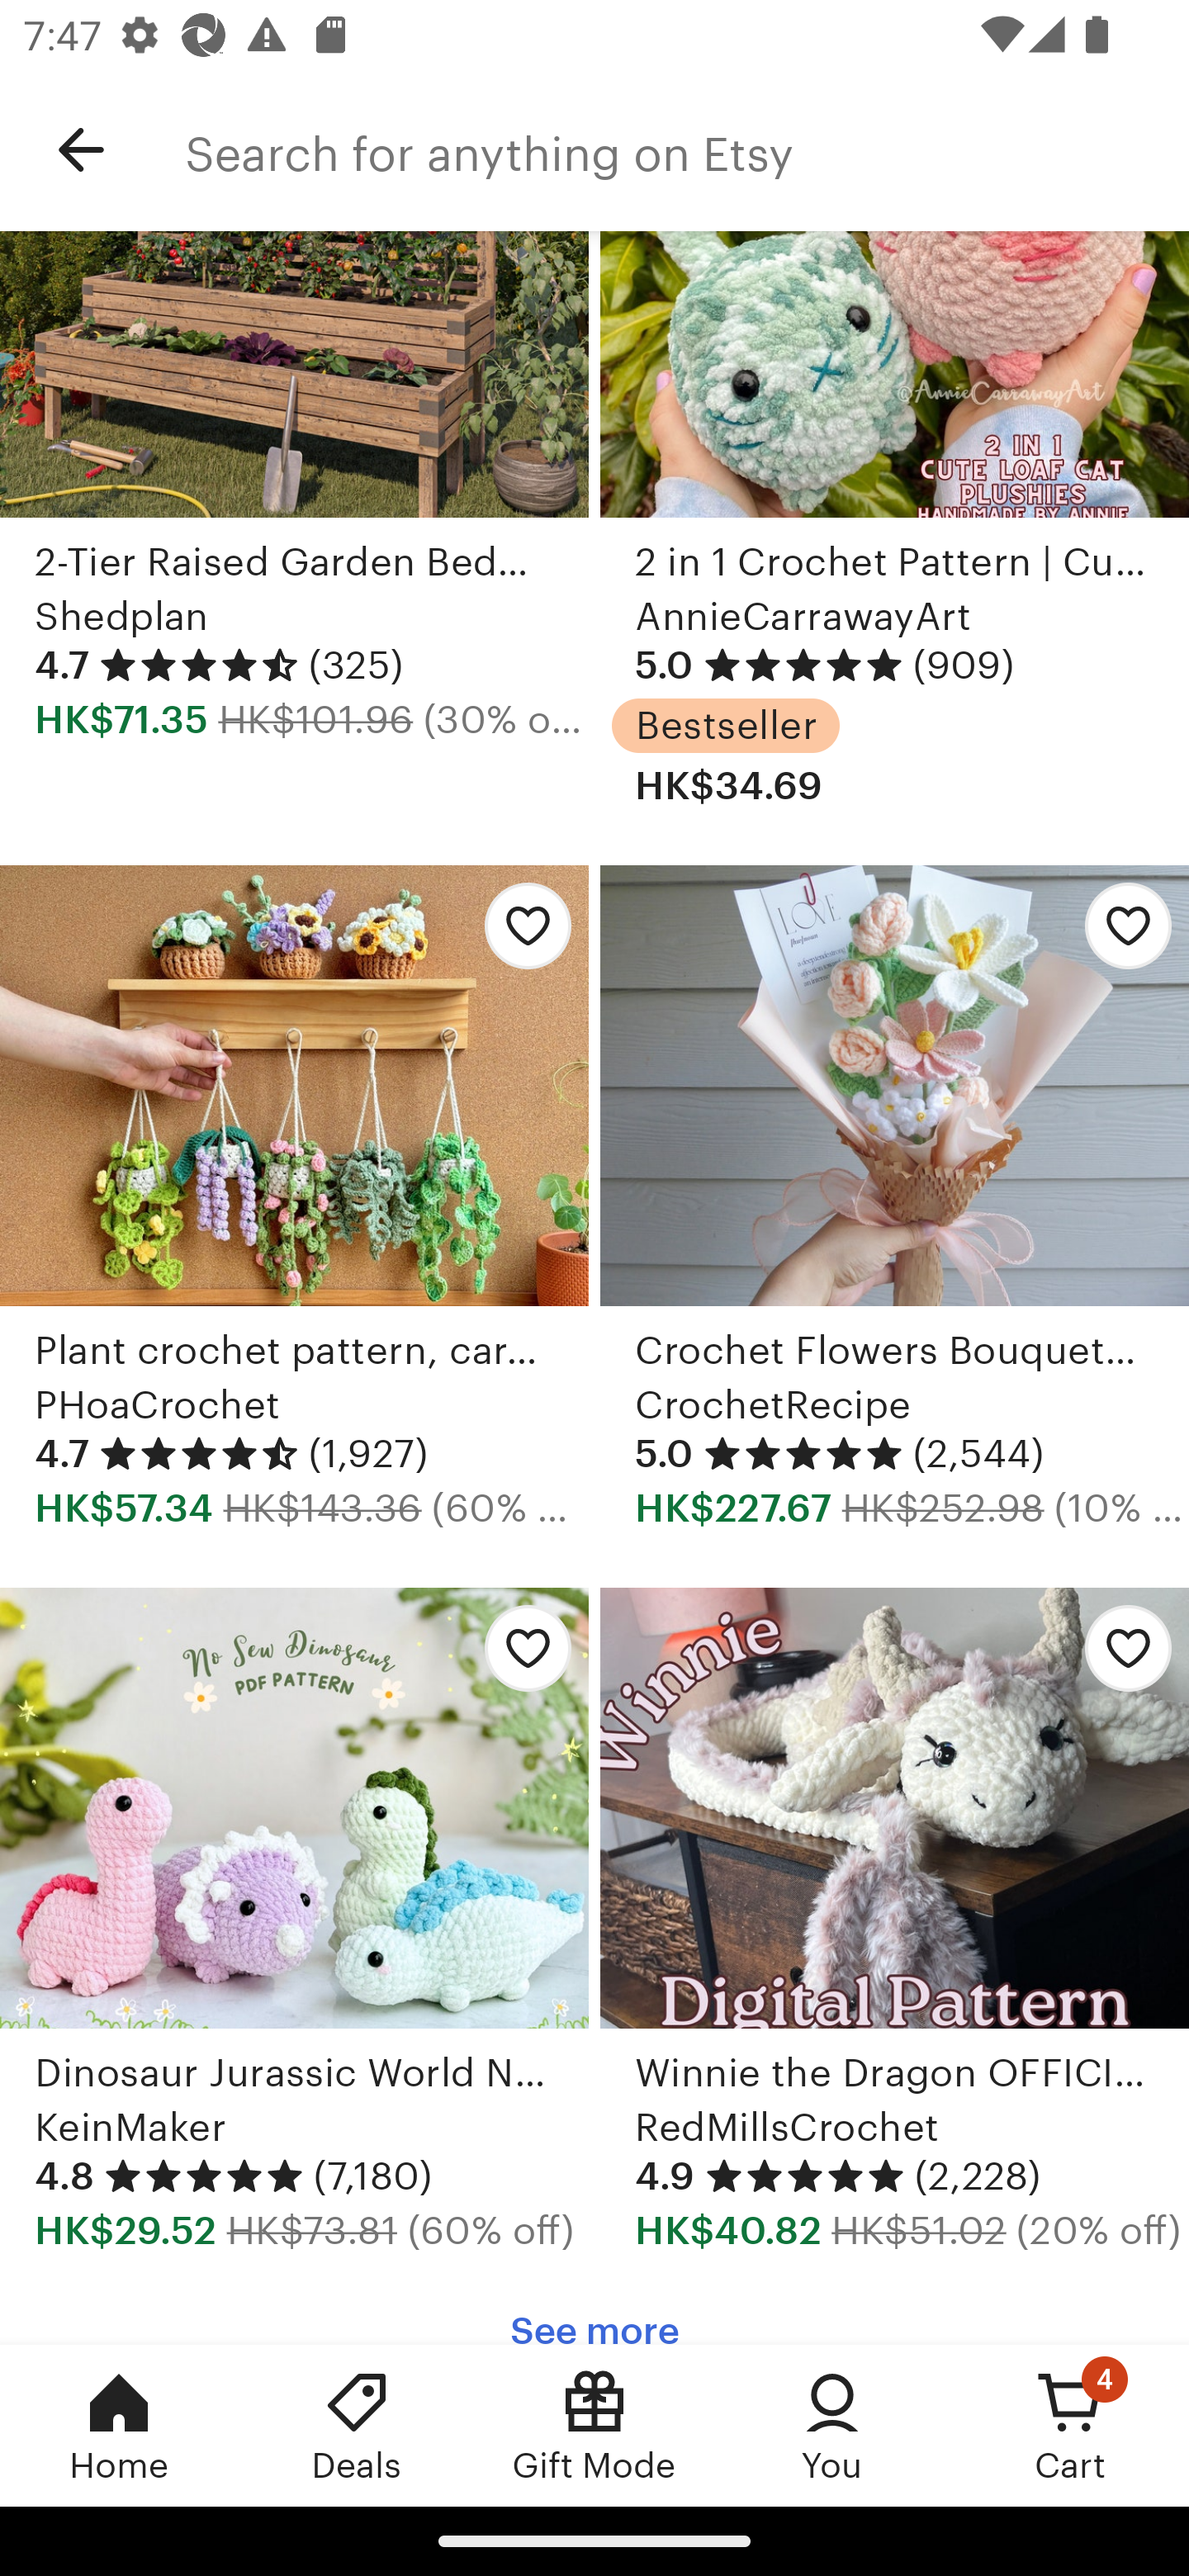  I want to click on Gift Mode, so click(594, 2425).